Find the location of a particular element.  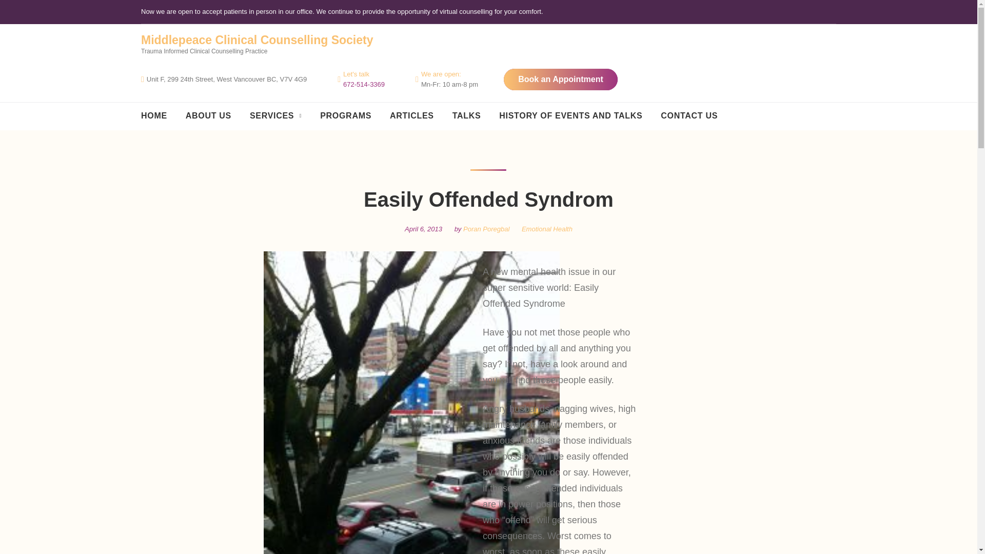

ABOUT US is located at coordinates (208, 116).